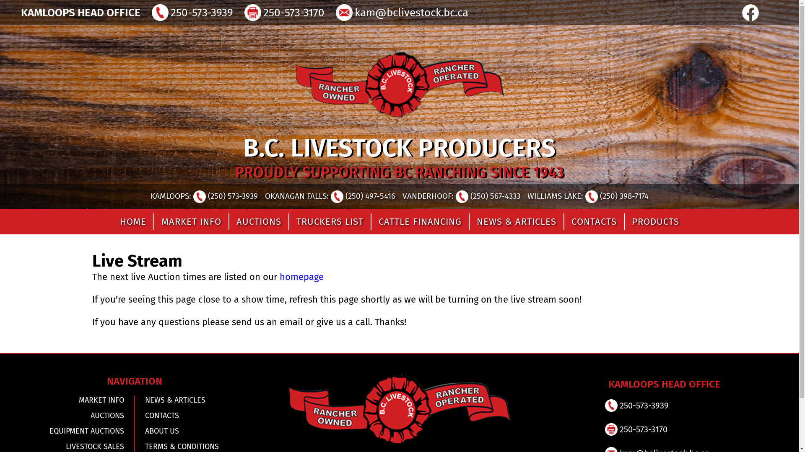 This screenshot has height=452, width=805. What do you see at coordinates (302, 277) in the screenshot?
I see `homepage` at bounding box center [302, 277].